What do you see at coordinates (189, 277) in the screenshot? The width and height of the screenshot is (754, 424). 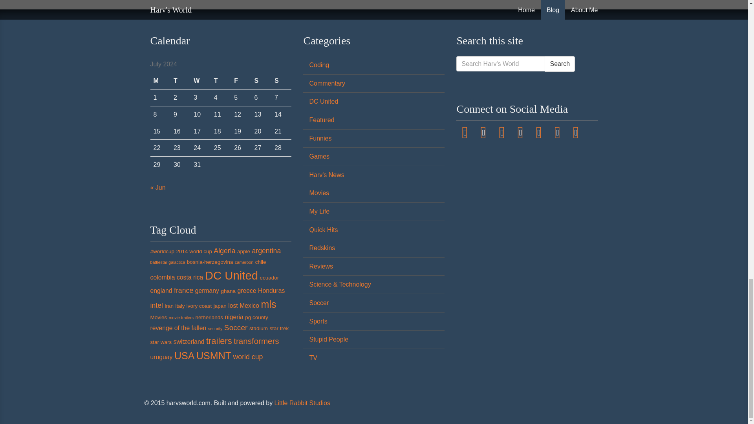 I see `costa rica` at bounding box center [189, 277].